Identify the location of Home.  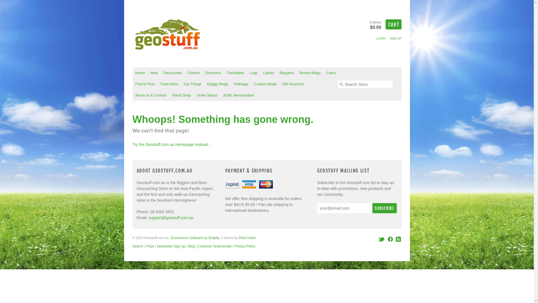
(140, 73).